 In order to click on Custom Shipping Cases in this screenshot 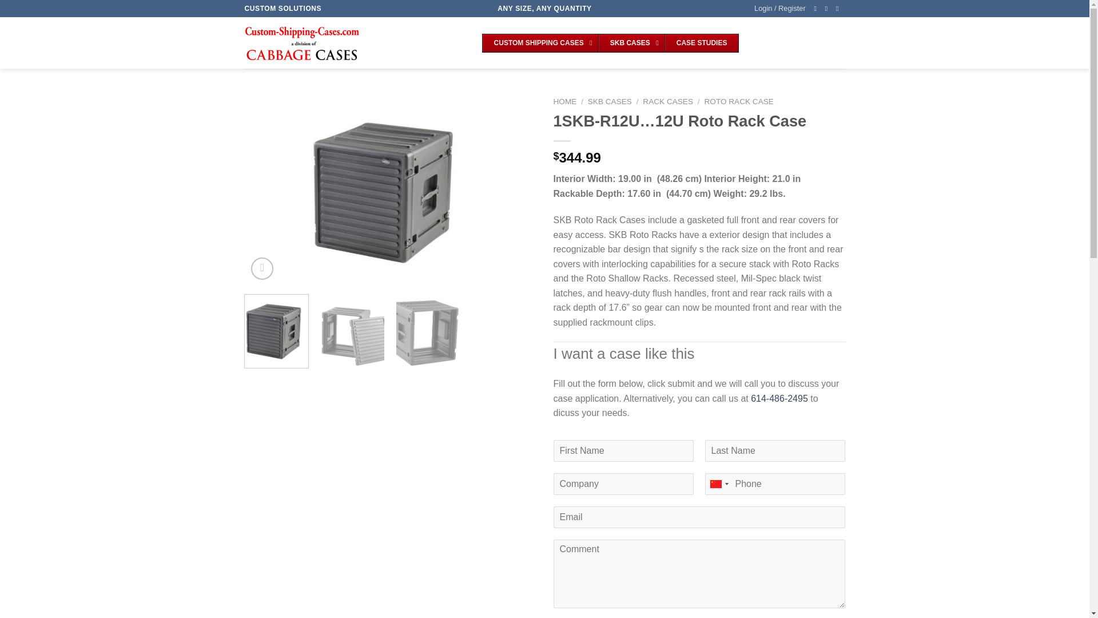, I will do `click(701, 43)`.